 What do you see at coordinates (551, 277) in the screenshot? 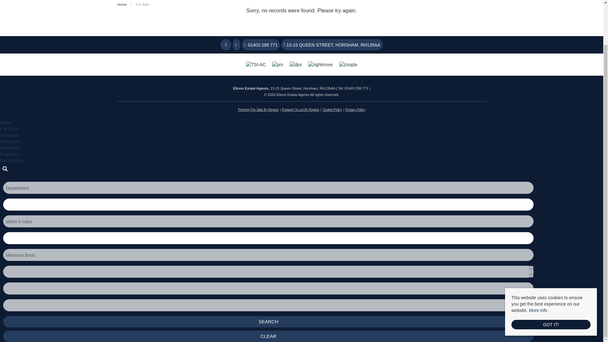
I see `GOT IT!` at bounding box center [551, 277].